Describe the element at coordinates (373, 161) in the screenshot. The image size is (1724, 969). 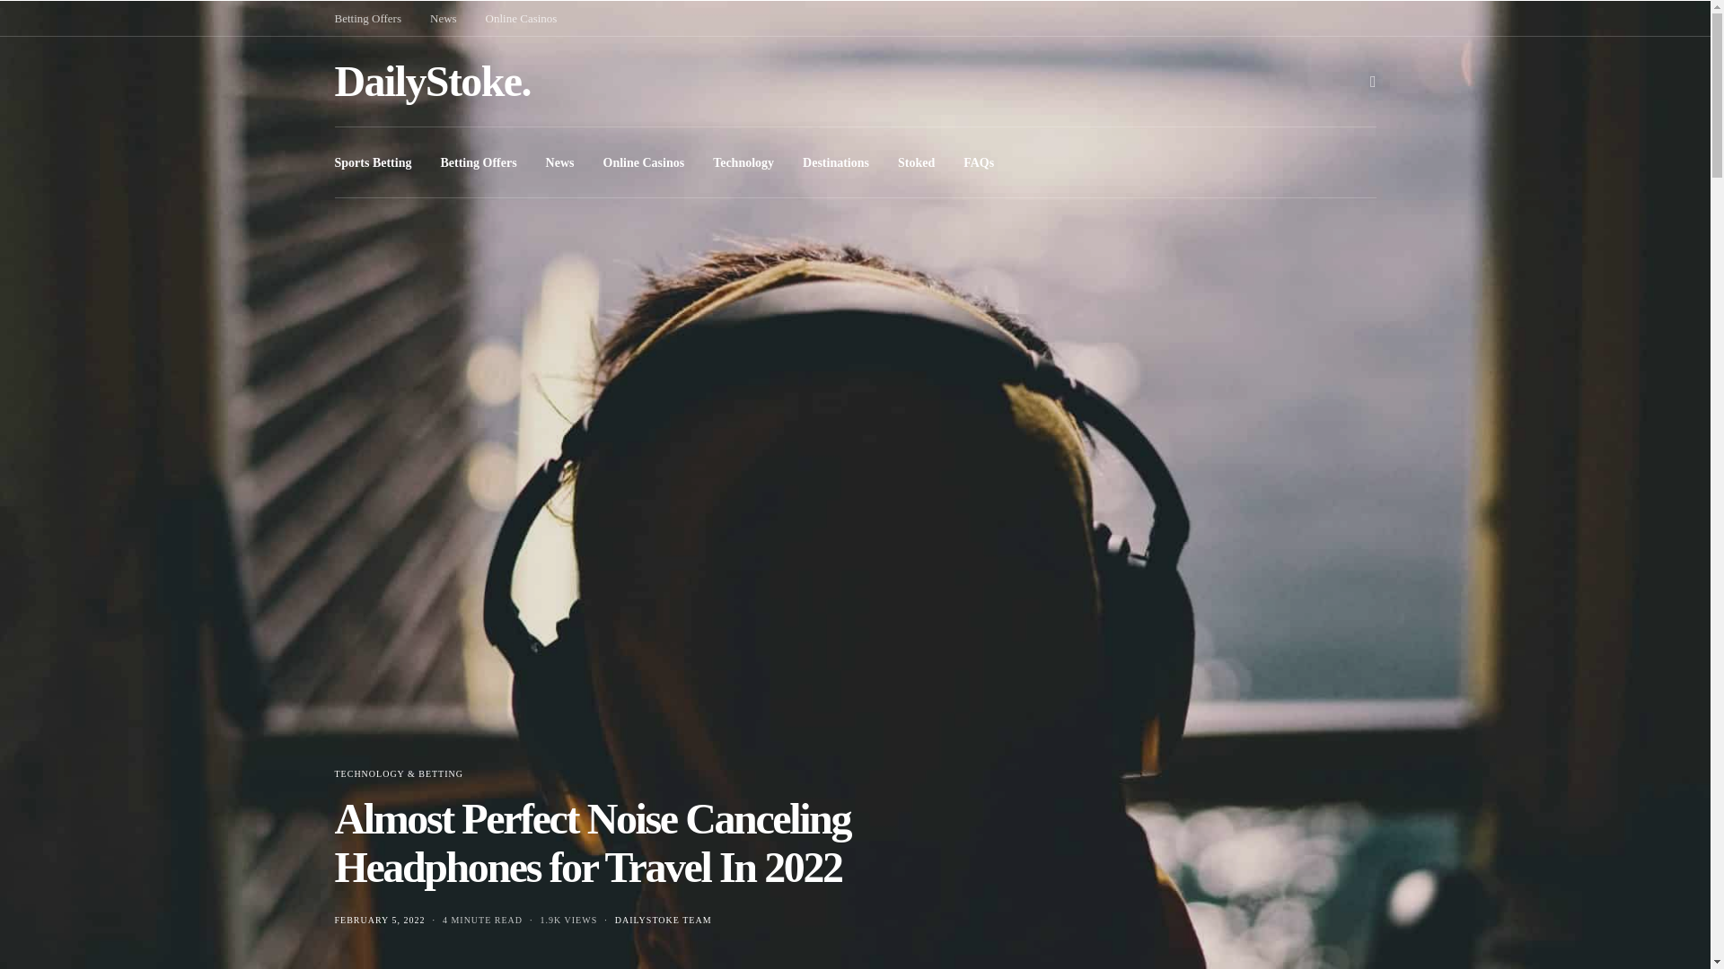
I see `Sports Betting` at that location.